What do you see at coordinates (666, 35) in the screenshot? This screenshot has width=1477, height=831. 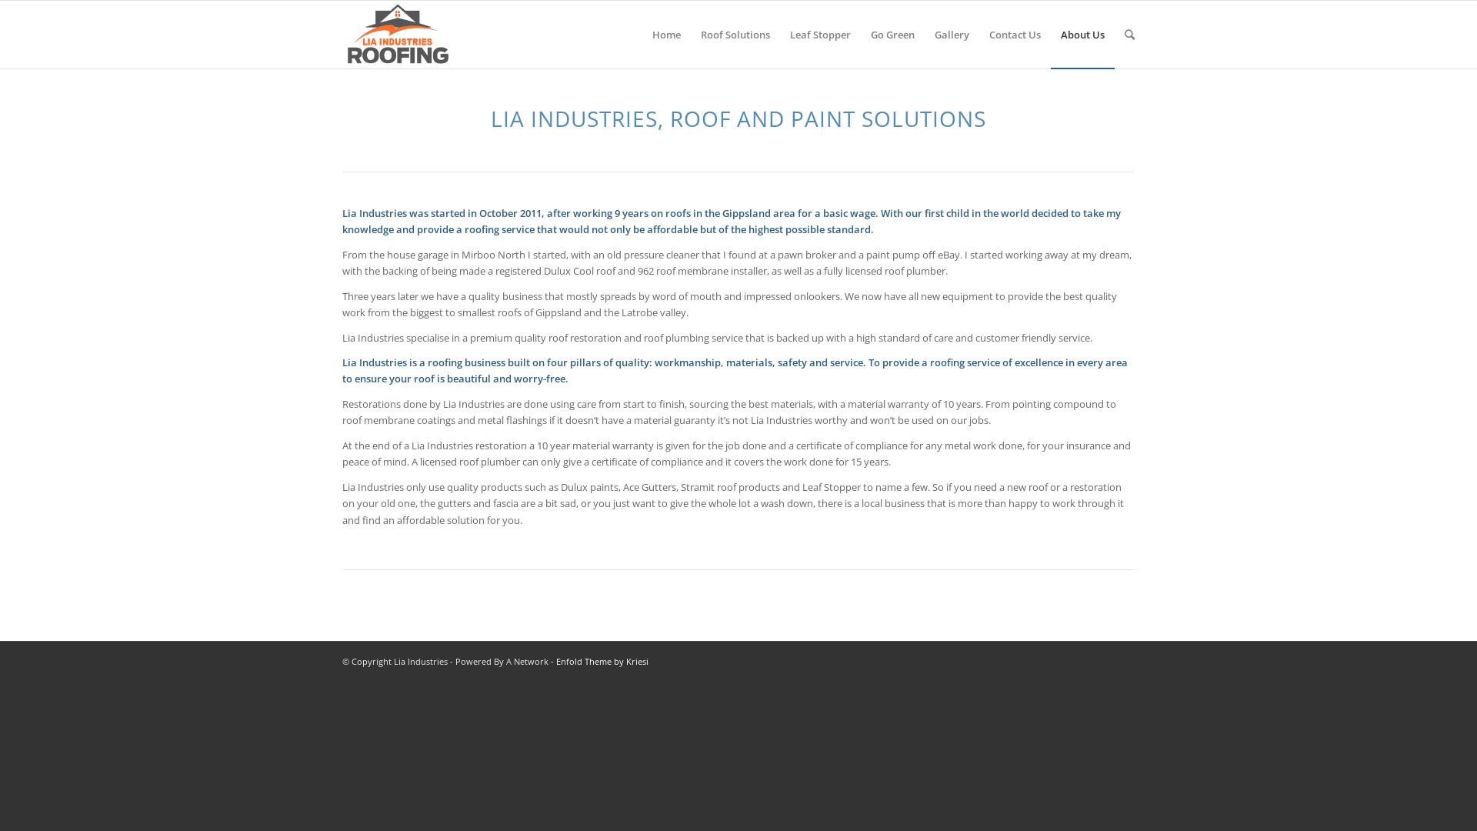 I see `Home` at bounding box center [666, 35].